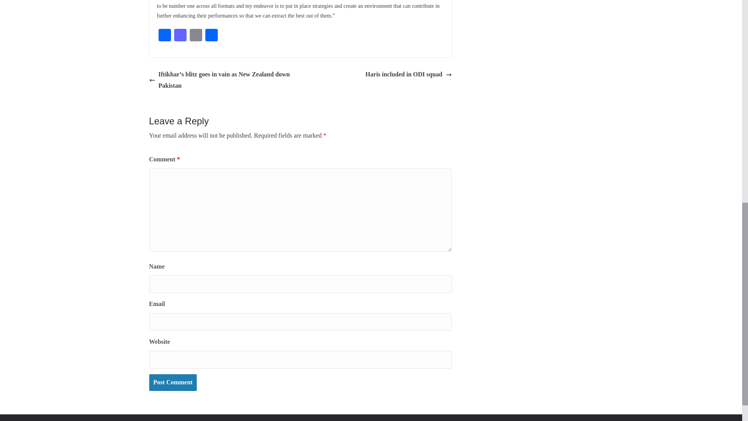 This screenshot has width=748, height=421. Describe the element at coordinates (180, 36) in the screenshot. I see `Mastodon` at that location.